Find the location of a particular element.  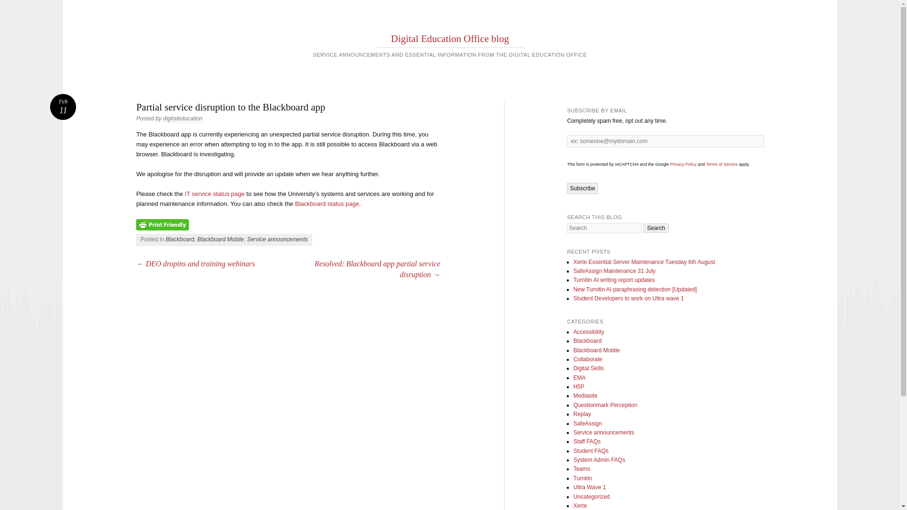

Accessibility is located at coordinates (589, 331).